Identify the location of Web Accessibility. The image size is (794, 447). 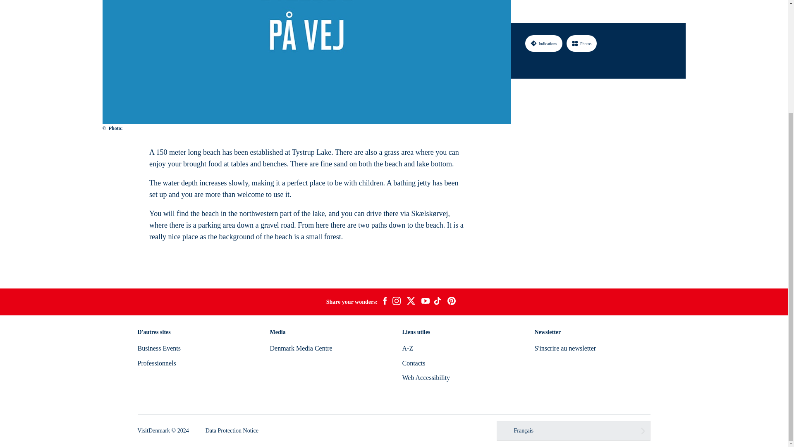
(426, 377).